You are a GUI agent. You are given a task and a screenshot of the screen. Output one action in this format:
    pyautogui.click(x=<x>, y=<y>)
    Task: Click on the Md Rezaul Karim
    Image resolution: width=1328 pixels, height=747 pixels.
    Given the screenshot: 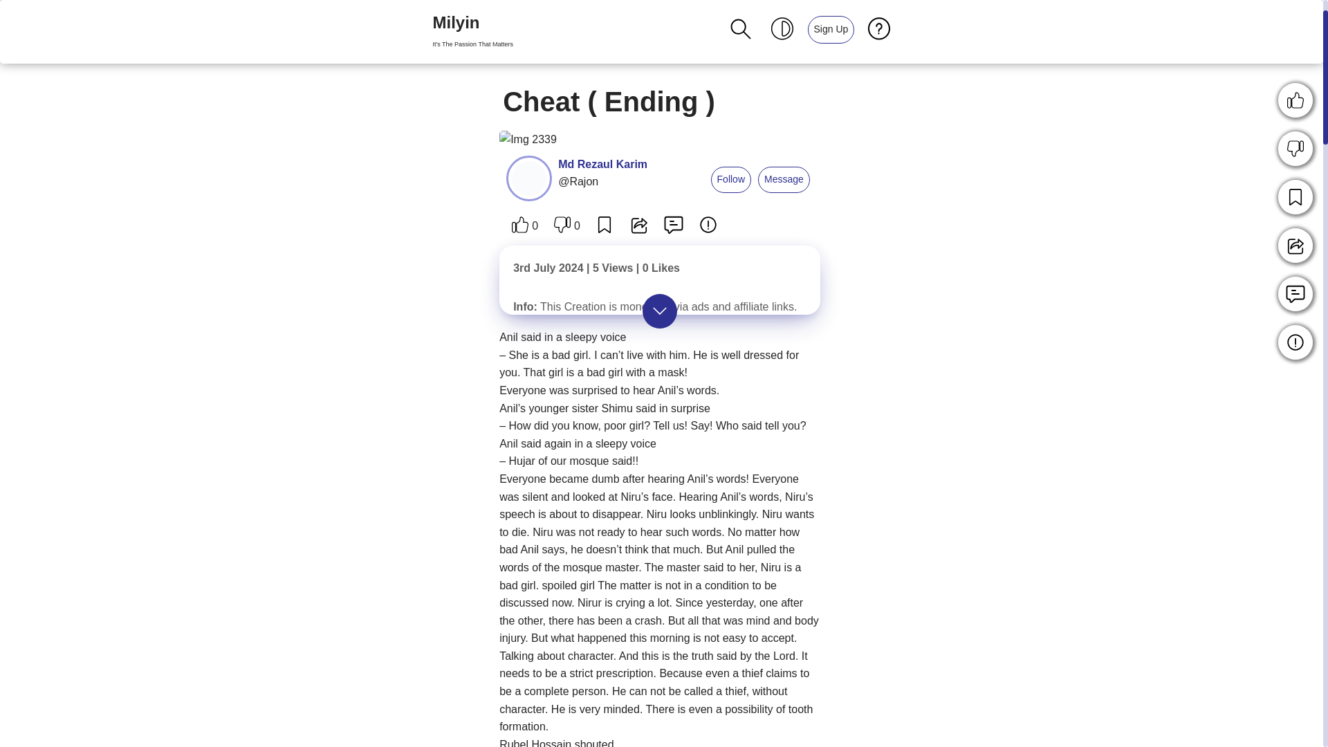 What is the action you would take?
    pyautogui.click(x=730, y=179)
    